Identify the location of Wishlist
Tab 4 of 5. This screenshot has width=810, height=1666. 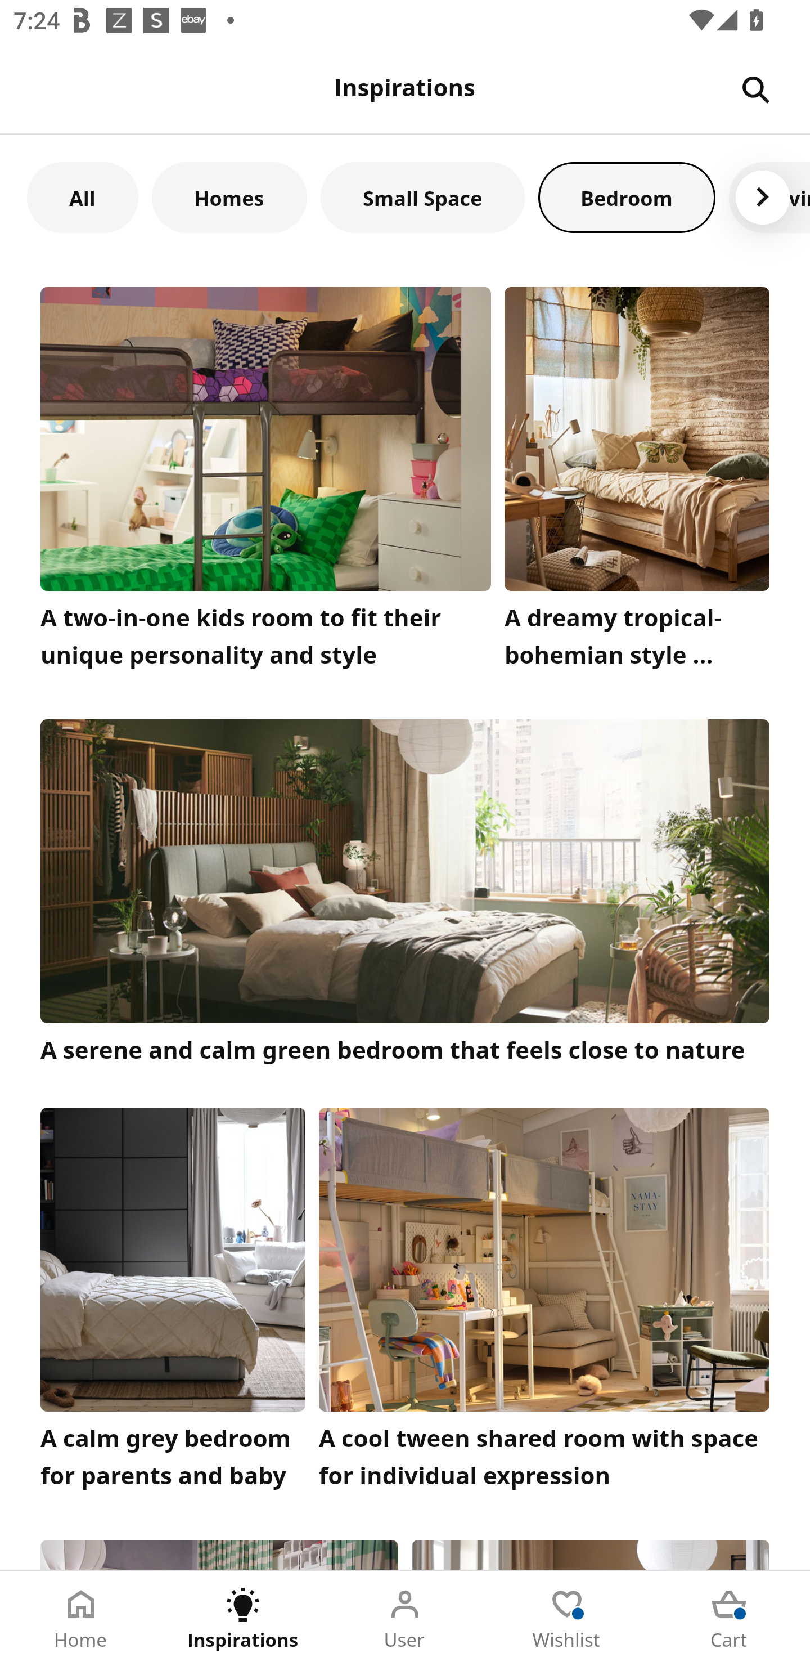
(567, 1619).